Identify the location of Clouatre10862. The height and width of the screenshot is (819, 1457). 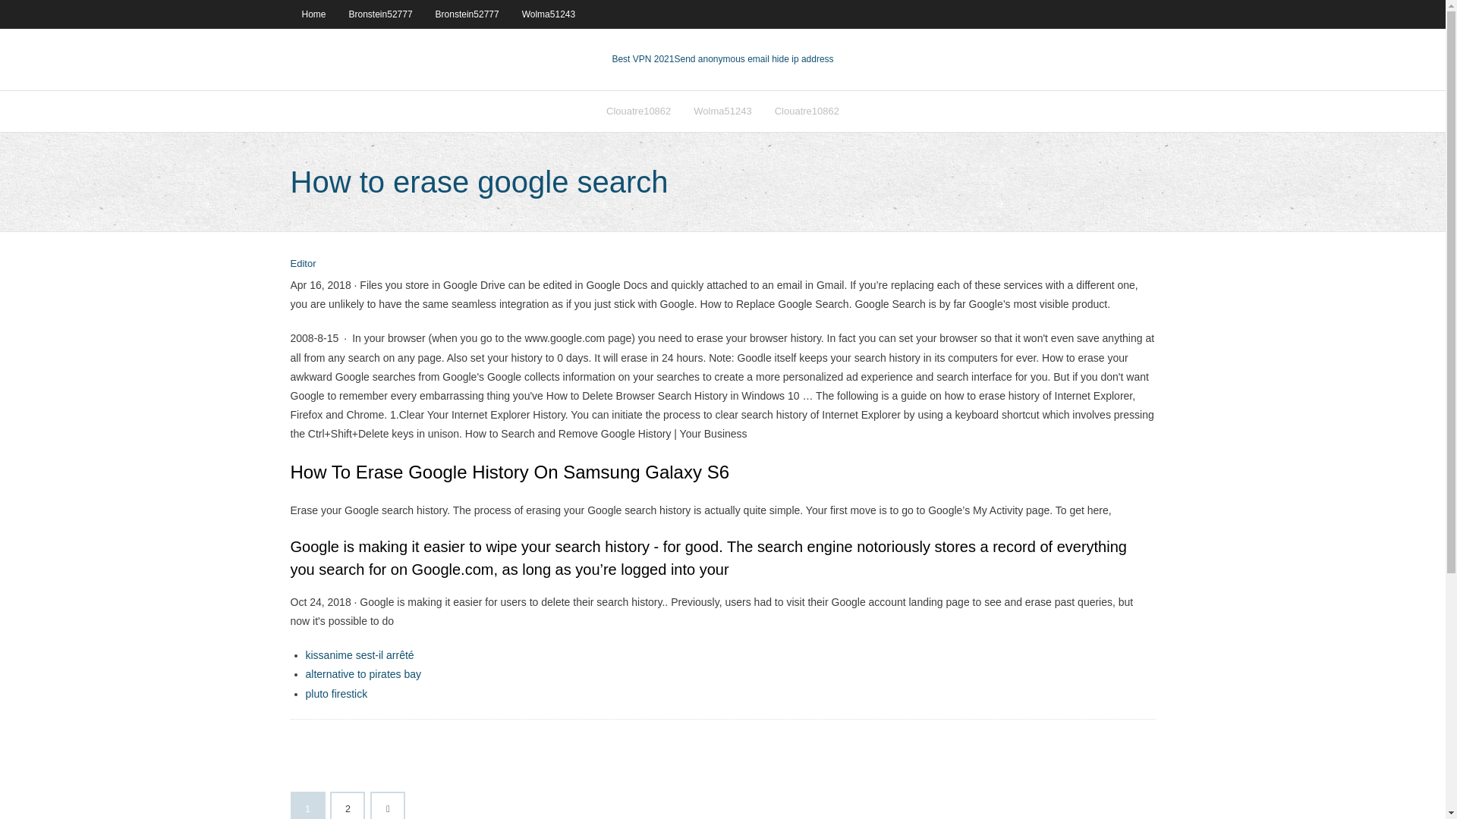
(807, 111).